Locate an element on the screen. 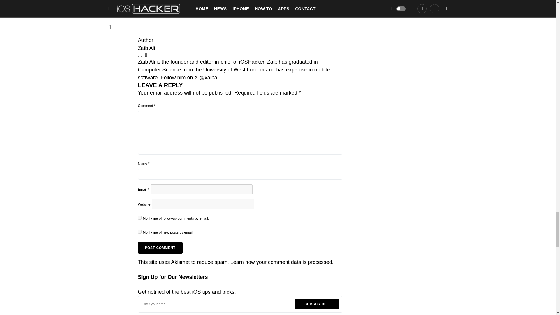 The image size is (560, 315). Post Comment is located at coordinates (160, 248).